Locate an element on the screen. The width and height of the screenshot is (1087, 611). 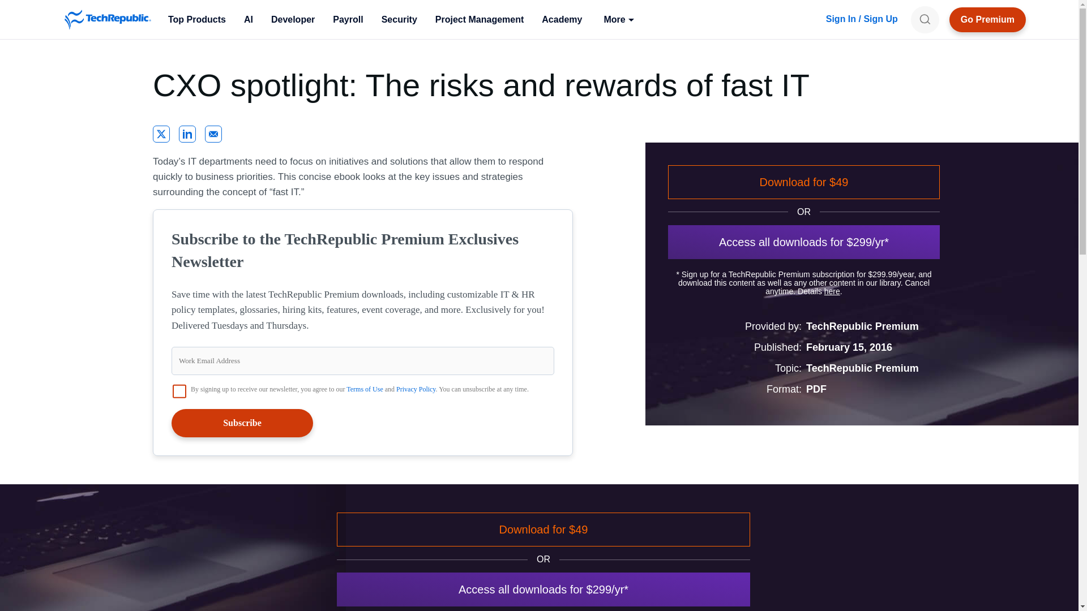
TechRepublic Premium is located at coordinates (987, 19).